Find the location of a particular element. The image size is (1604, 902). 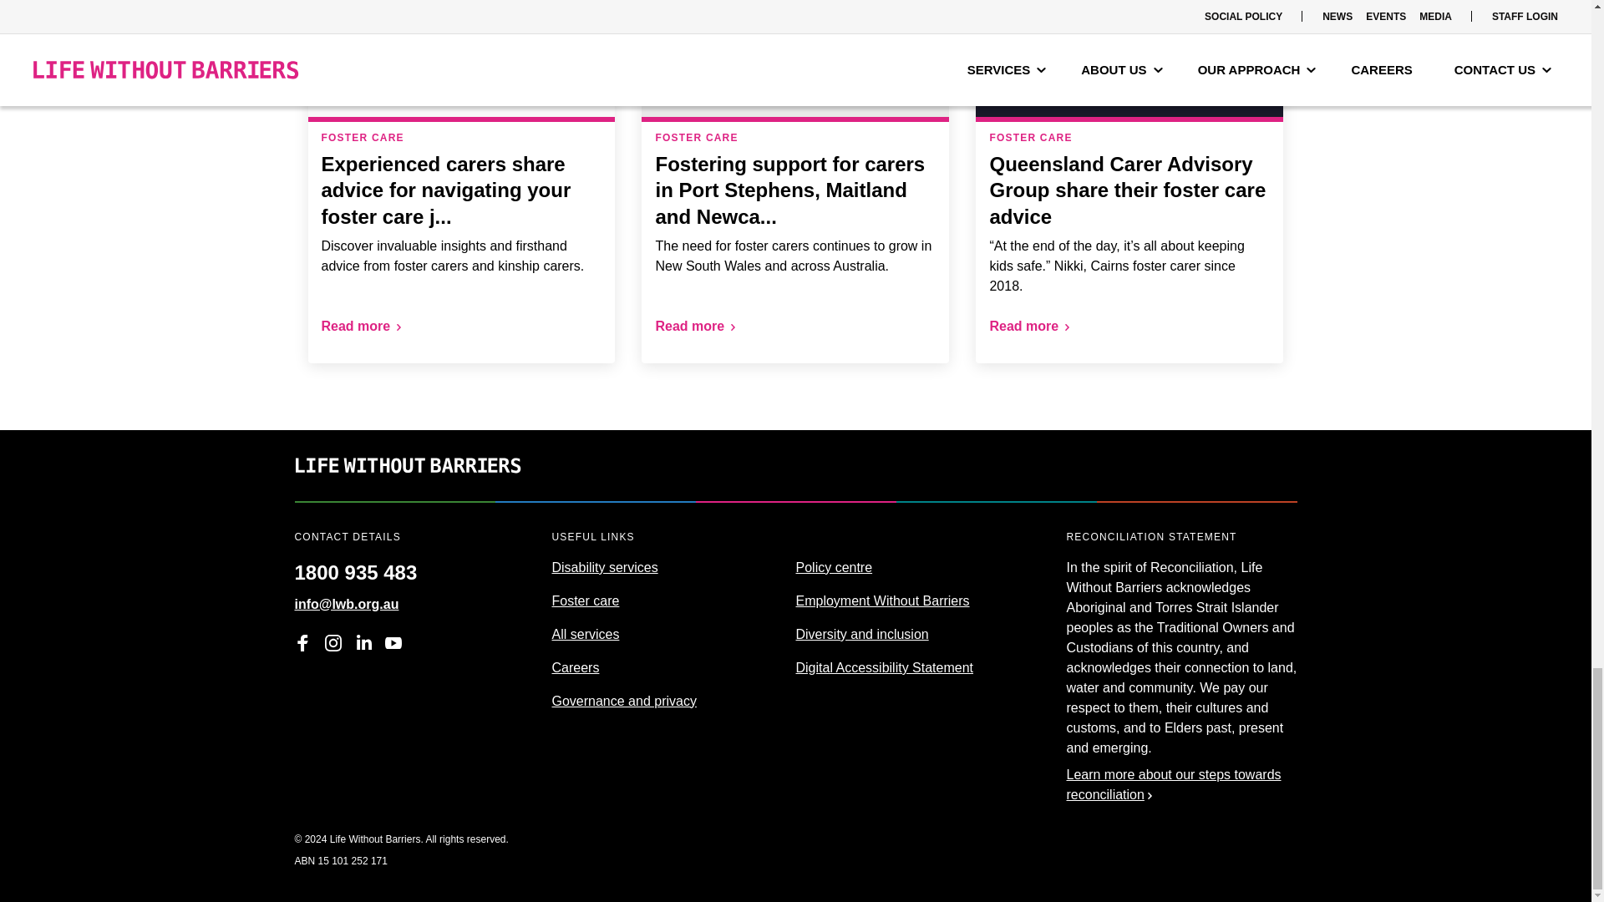

Disability services is located at coordinates (605, 566).